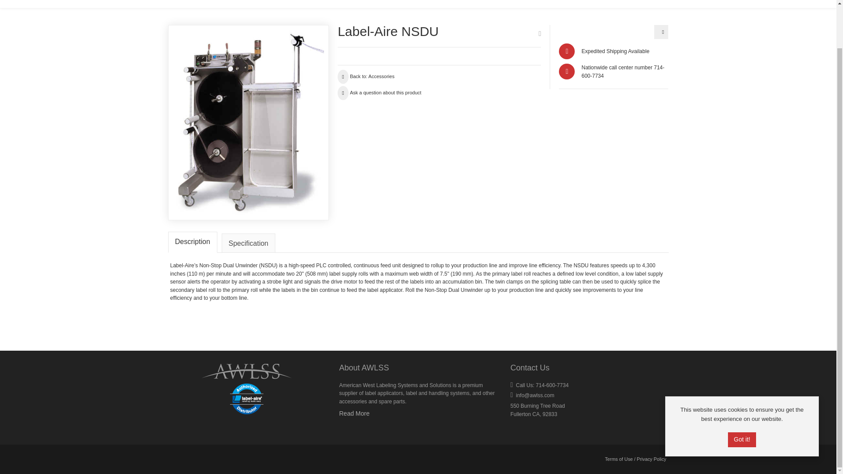 Image resolution: width=843 pixels, height=474 pixels. Describe the element at coordinates (354, 413) in the screenshot. I see `Read More` at that location.